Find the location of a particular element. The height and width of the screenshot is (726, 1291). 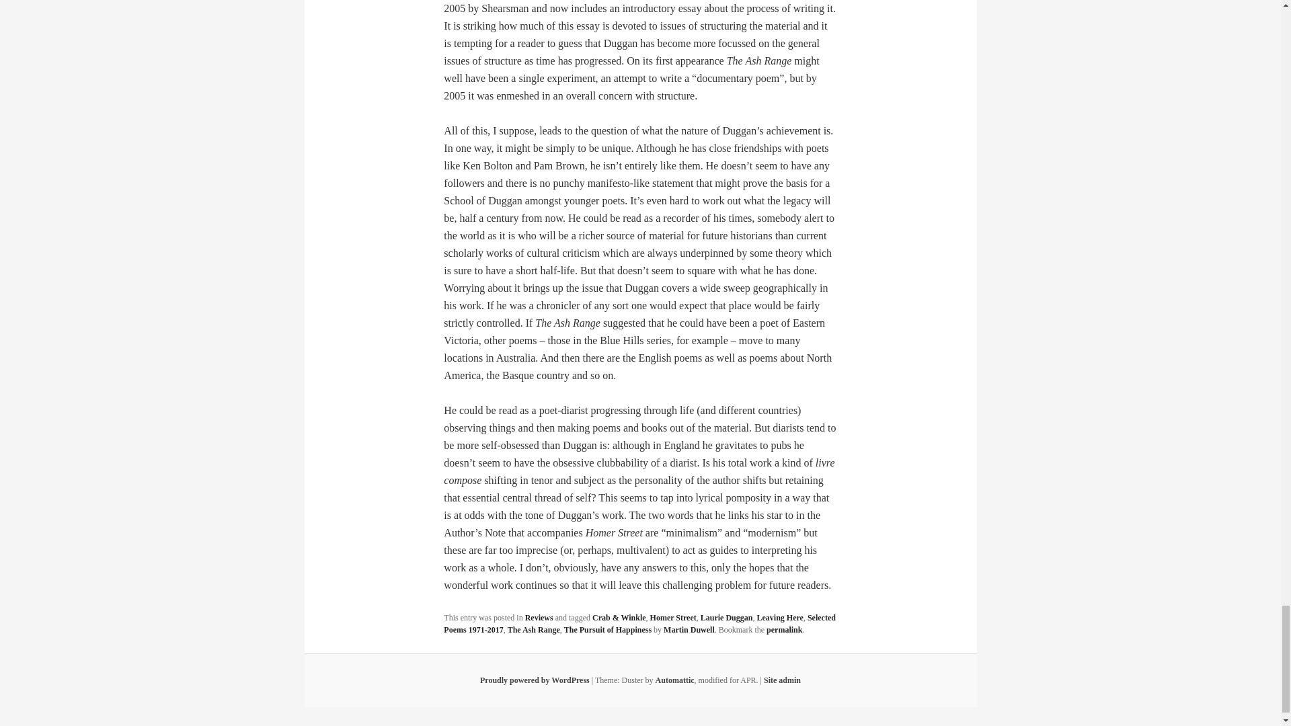

The Ash Range is located at coordinates (534, 629).